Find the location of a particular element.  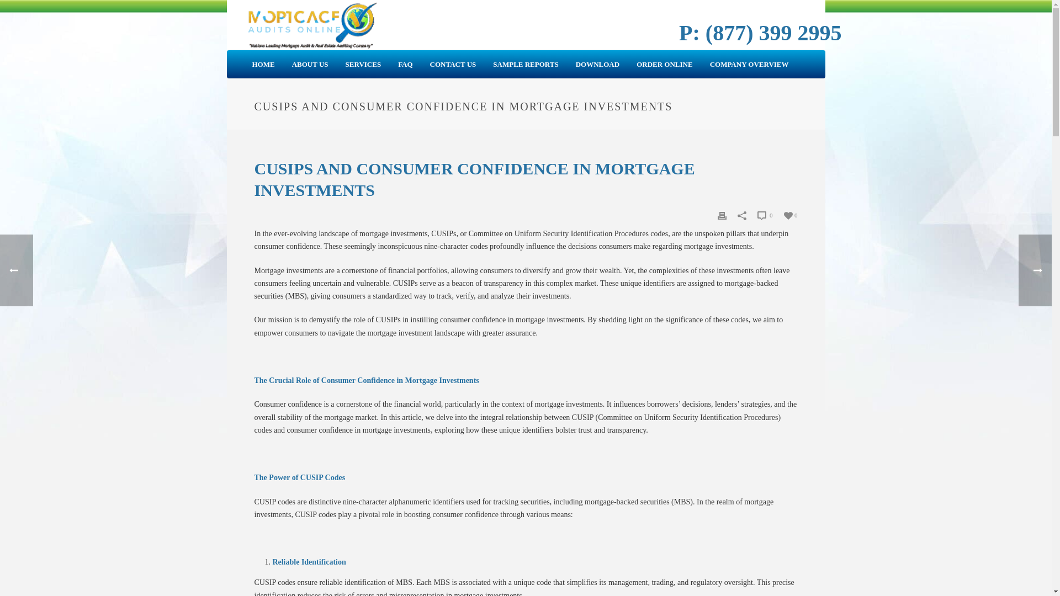

DOWNLOAD is located at coordinates (597, 64).